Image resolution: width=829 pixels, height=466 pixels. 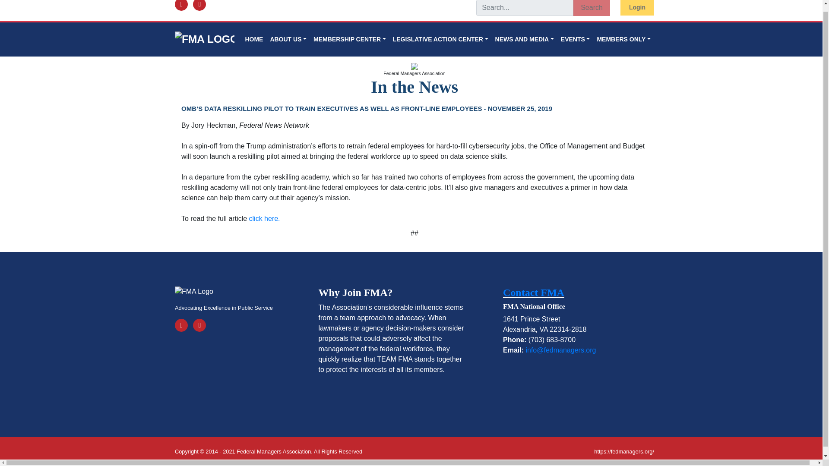 What do you see at coordinates (288, 40) in the screenshot?
I see `ABOUT US` at bounding box center [288, 40].